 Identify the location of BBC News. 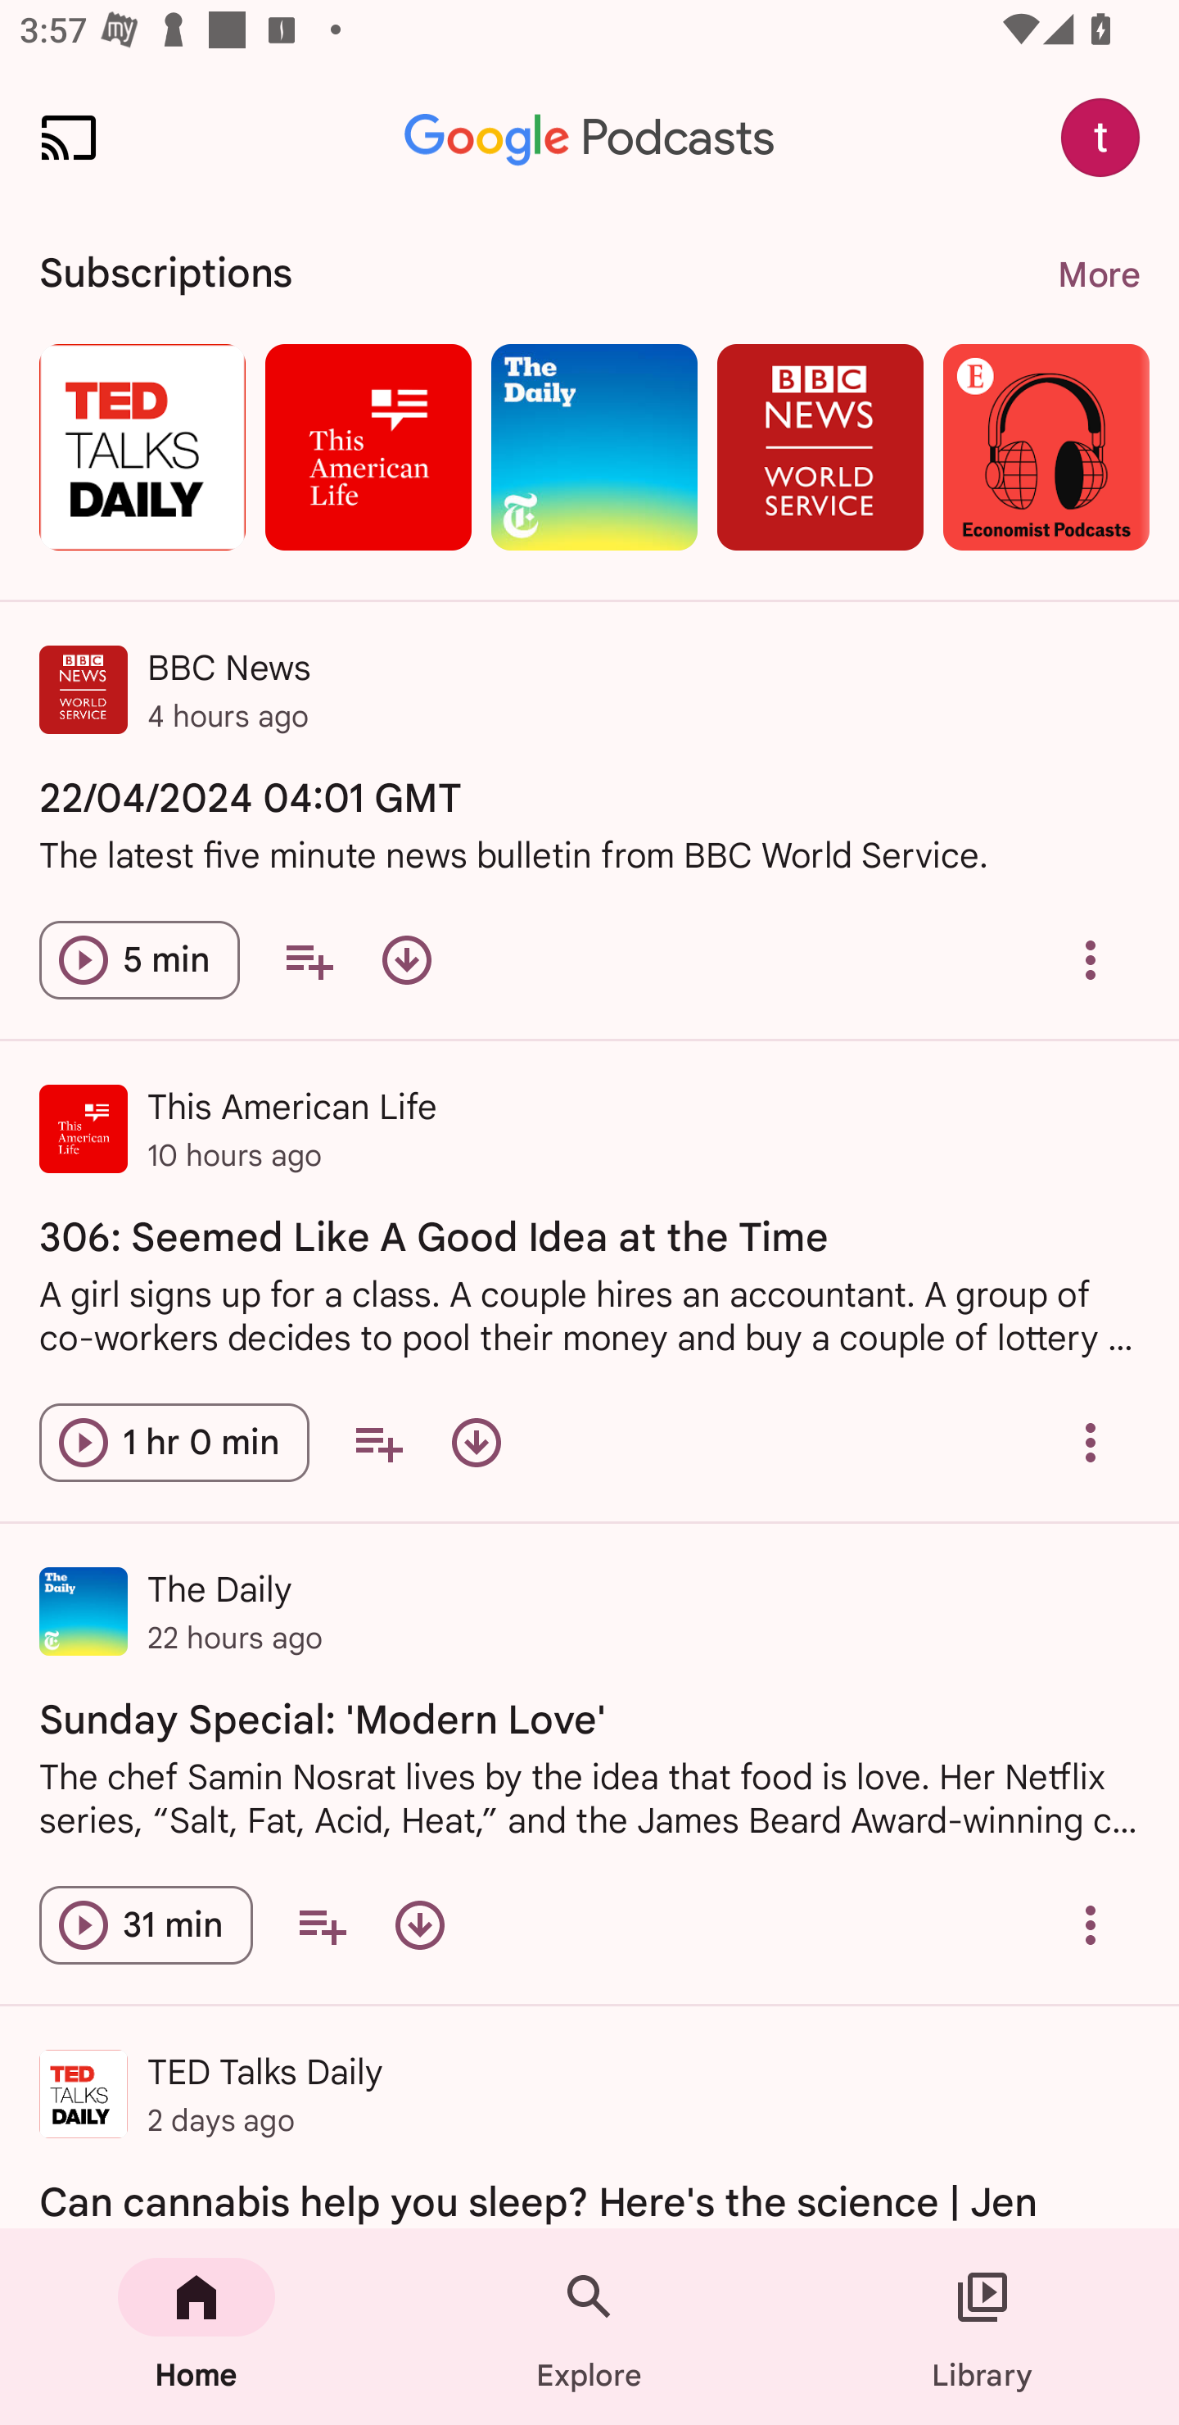
(820, 447).